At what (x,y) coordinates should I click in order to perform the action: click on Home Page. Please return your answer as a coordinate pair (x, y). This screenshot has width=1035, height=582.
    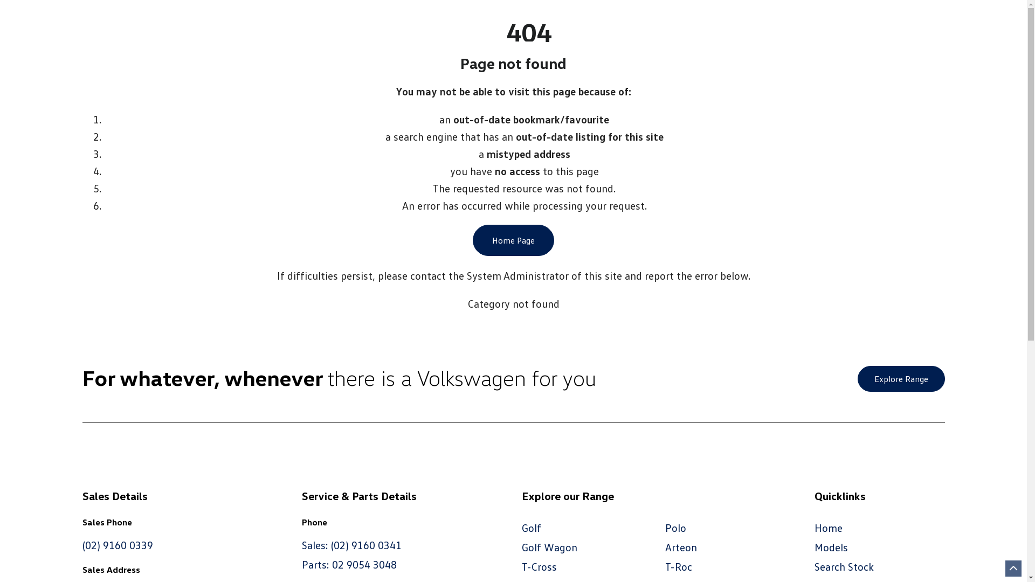
    Looking at the image, I should click on (513, 240).